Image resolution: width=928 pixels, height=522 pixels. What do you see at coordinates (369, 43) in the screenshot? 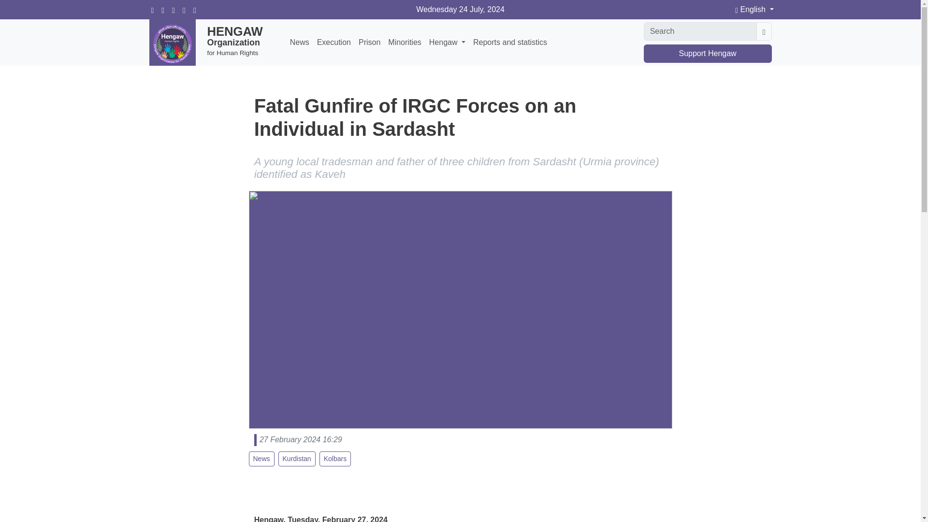
I see `Prison` at bounding box center [369, 43].